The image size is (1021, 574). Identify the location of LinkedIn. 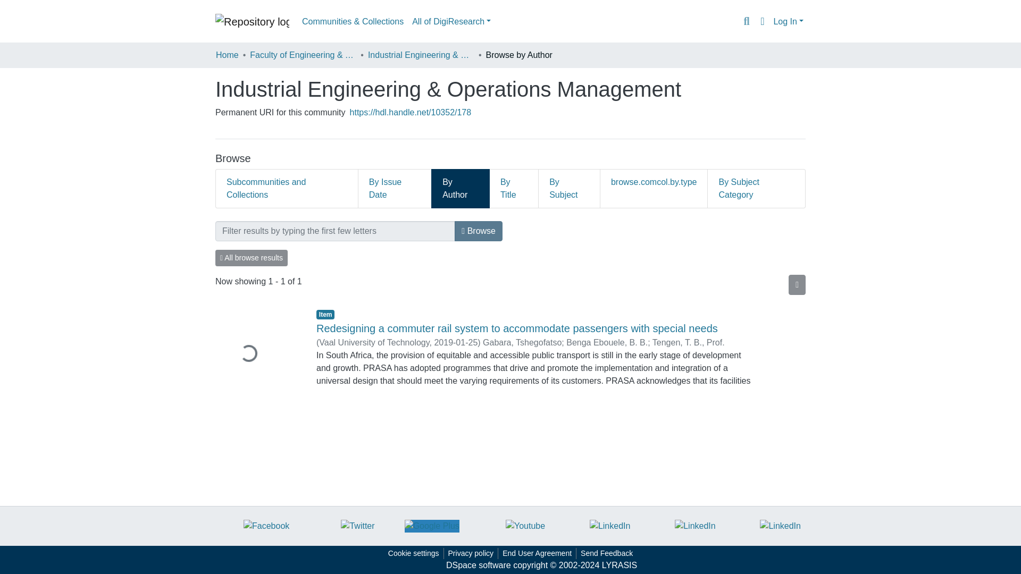
(610, 526).